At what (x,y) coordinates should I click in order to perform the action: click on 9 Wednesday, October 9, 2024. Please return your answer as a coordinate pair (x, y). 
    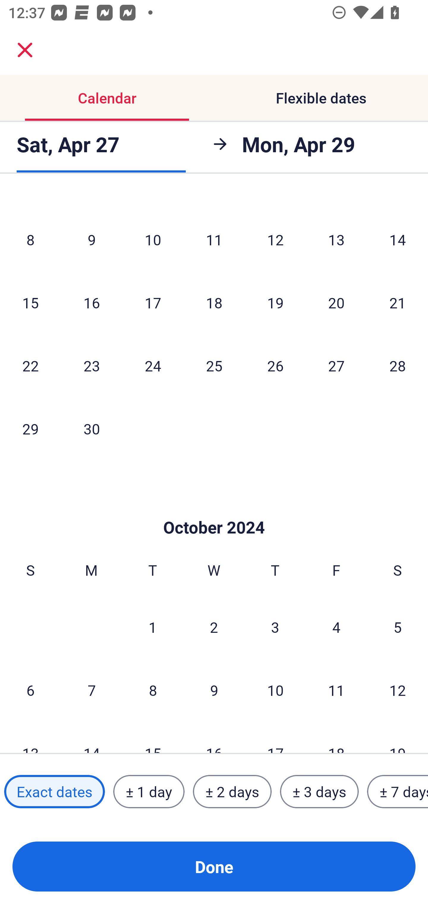
    Looking at the image, I should click on (214, 690).